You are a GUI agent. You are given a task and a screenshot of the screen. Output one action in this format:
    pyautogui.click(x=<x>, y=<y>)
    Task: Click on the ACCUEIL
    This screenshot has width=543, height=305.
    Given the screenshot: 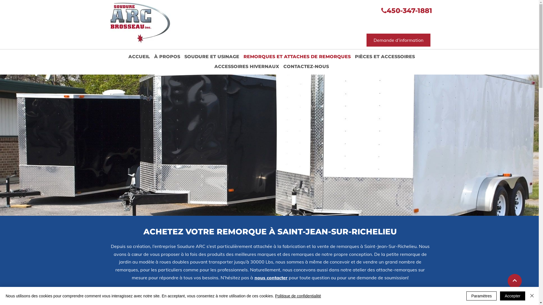 What is the action you would take?
    pyautogui.click(x=139, y=57)
    